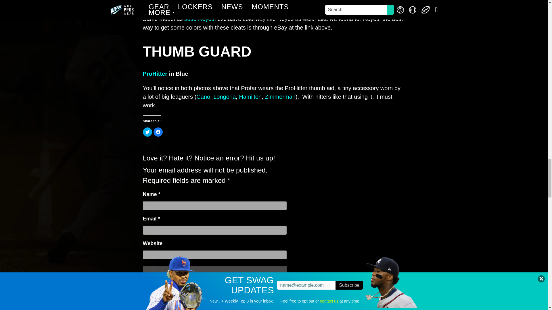 This screenshot has height=310, width=552. What do you see at coordinates (203, 96) in the screenshot?
I see `Player Profile: Robinson Cano` at bounding box center [203, 96].